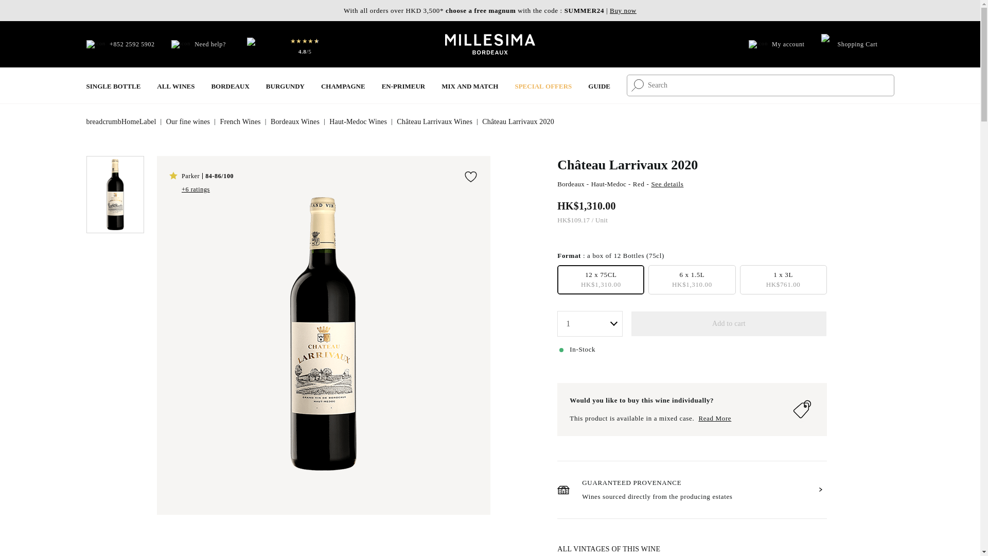 The height and width of the screenshot is (556, 988). I want to click on En-Primeur, so click(403, 85).